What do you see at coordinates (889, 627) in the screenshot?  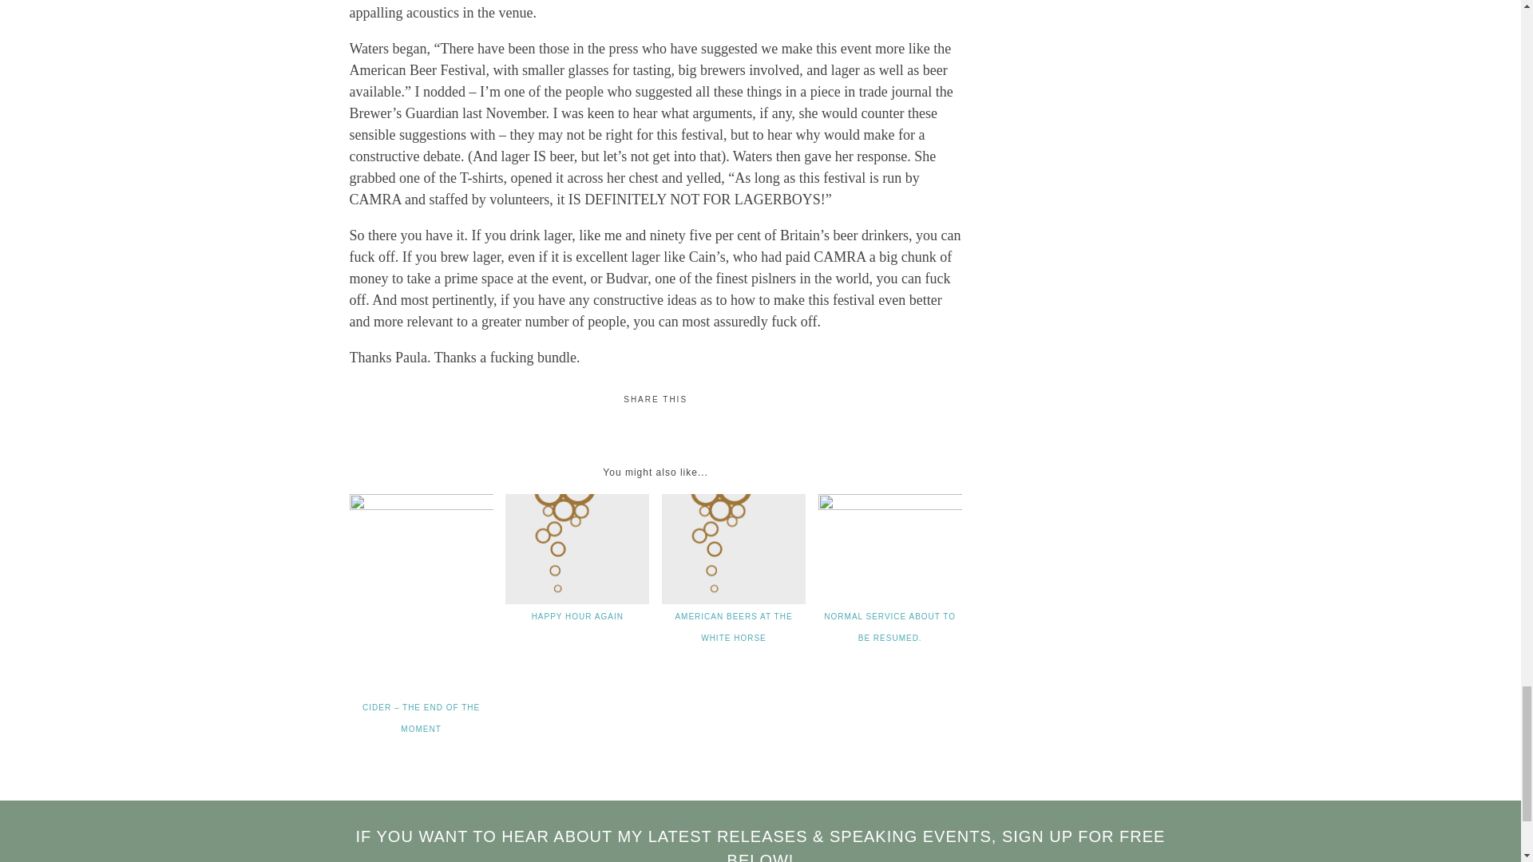 I see `Normal service about to be resumed.` at bounding box center [889, 627].